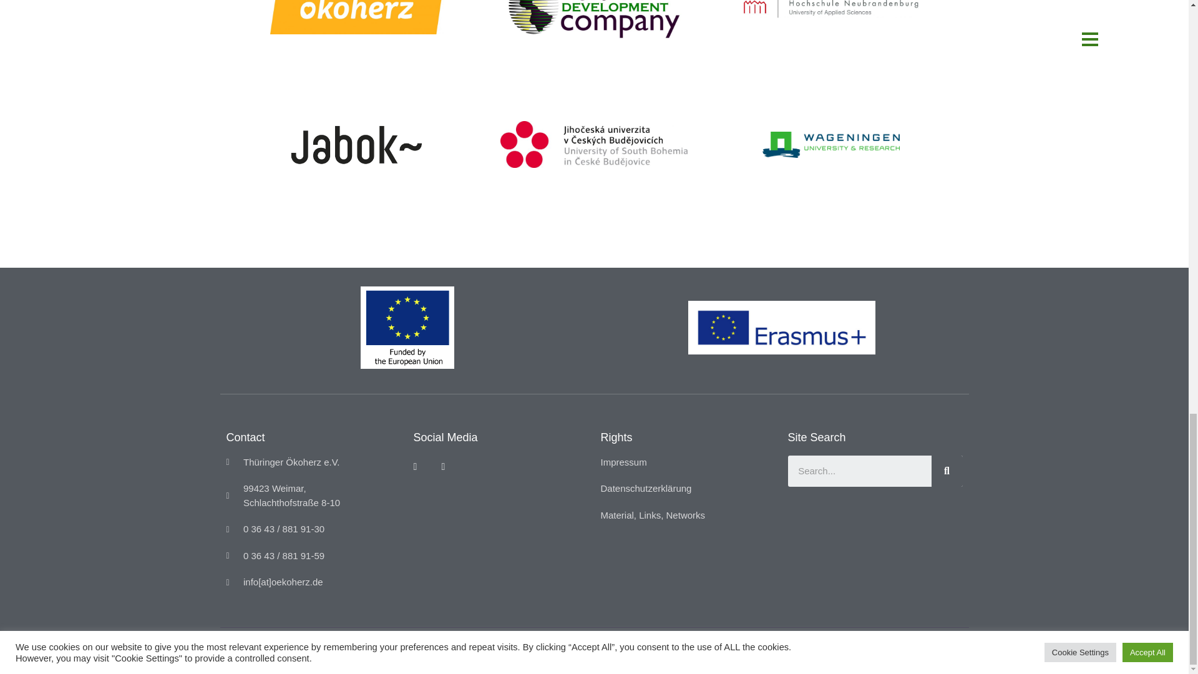  What do you see at coordinates (688, 515) in the screenshot?
I see `Material, Links, Networks` at bounding box center [688, 515].